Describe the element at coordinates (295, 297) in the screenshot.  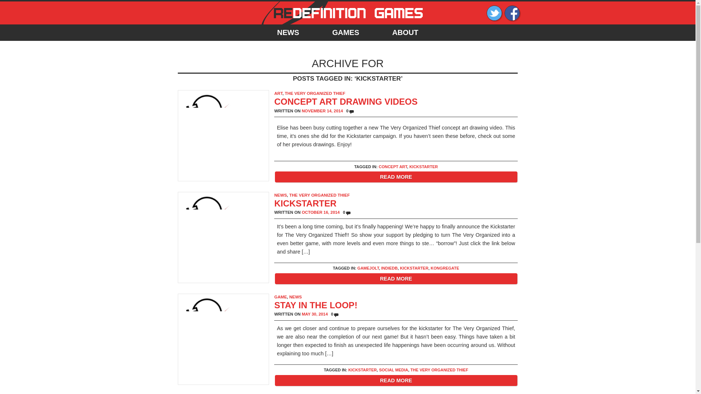
I see `NEWS` at that location.